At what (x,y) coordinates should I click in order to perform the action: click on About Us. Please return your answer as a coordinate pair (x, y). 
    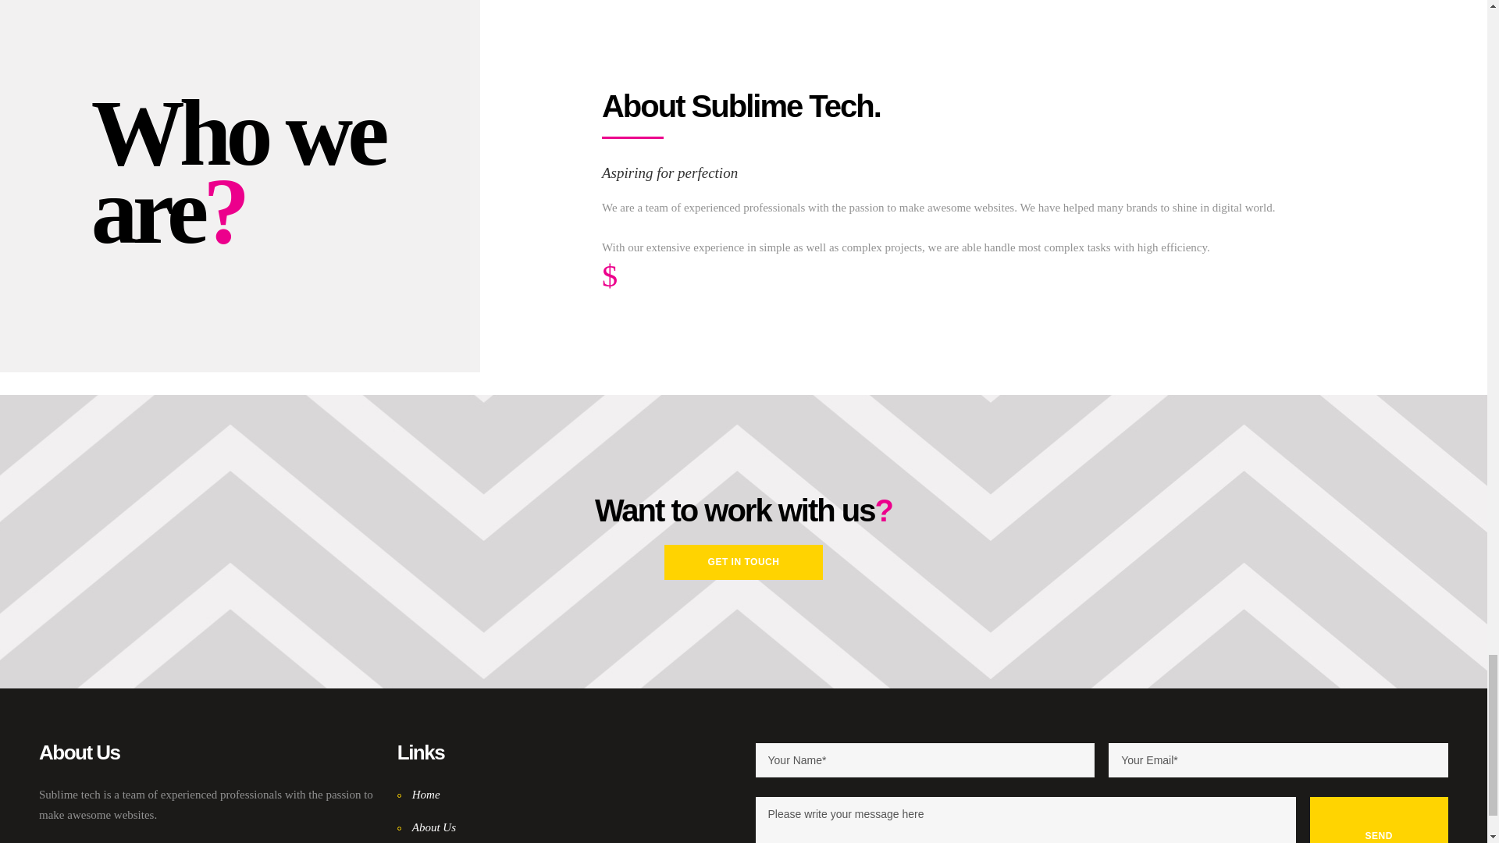
    Looking at the image, I should click on (426, 827).